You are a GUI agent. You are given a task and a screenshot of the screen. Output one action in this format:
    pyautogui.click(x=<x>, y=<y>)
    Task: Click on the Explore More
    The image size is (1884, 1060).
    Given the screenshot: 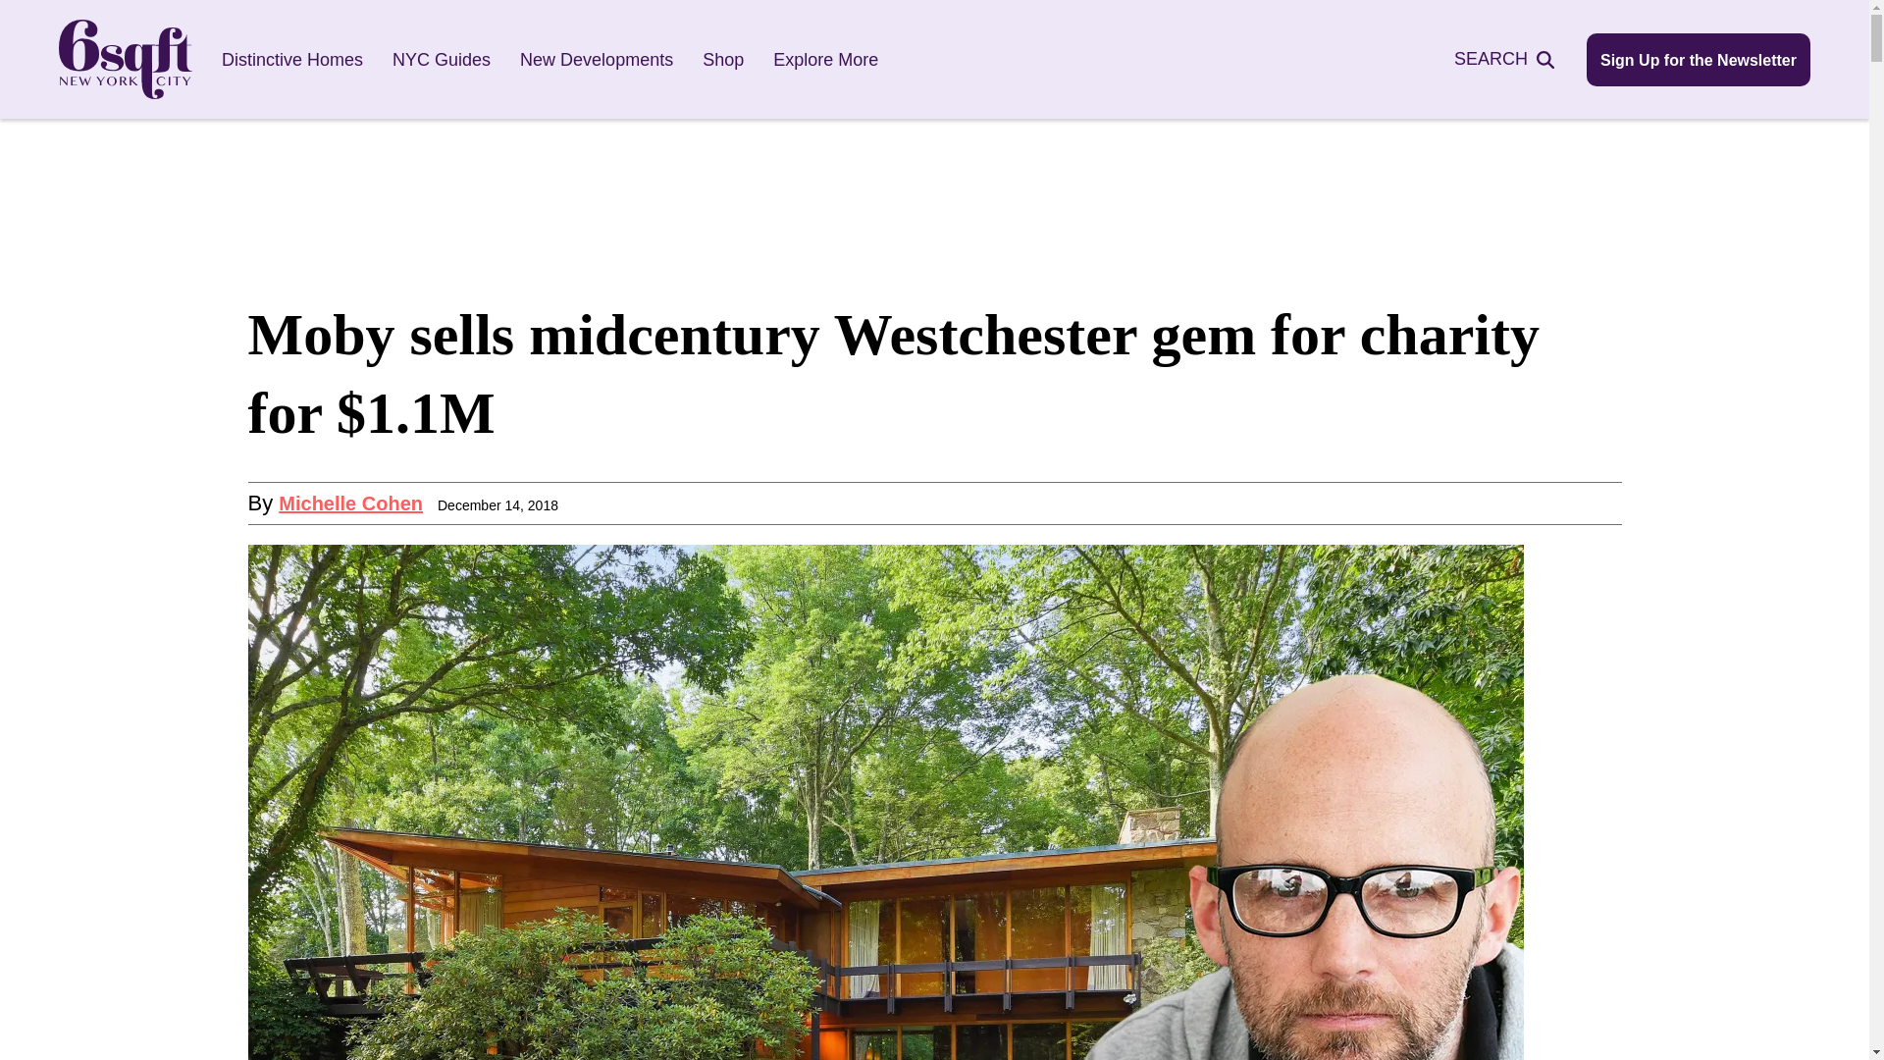 What is the action you would take?
    pyautogui.click(x=824, y=59)
    